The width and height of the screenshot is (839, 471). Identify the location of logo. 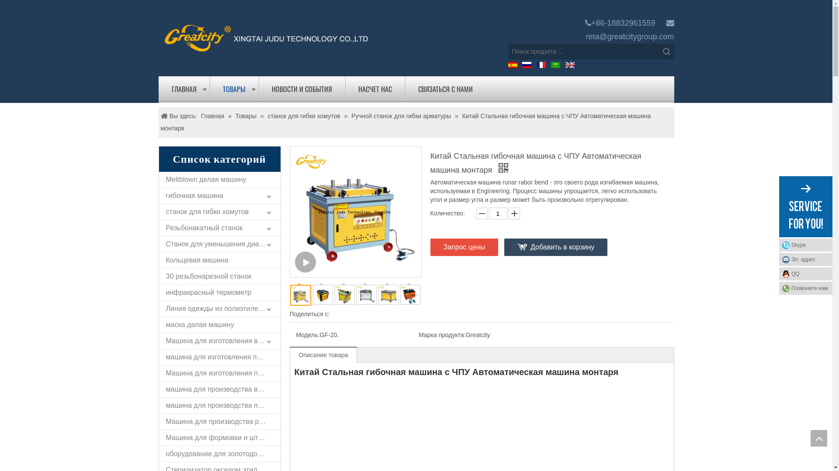
(266, 38).